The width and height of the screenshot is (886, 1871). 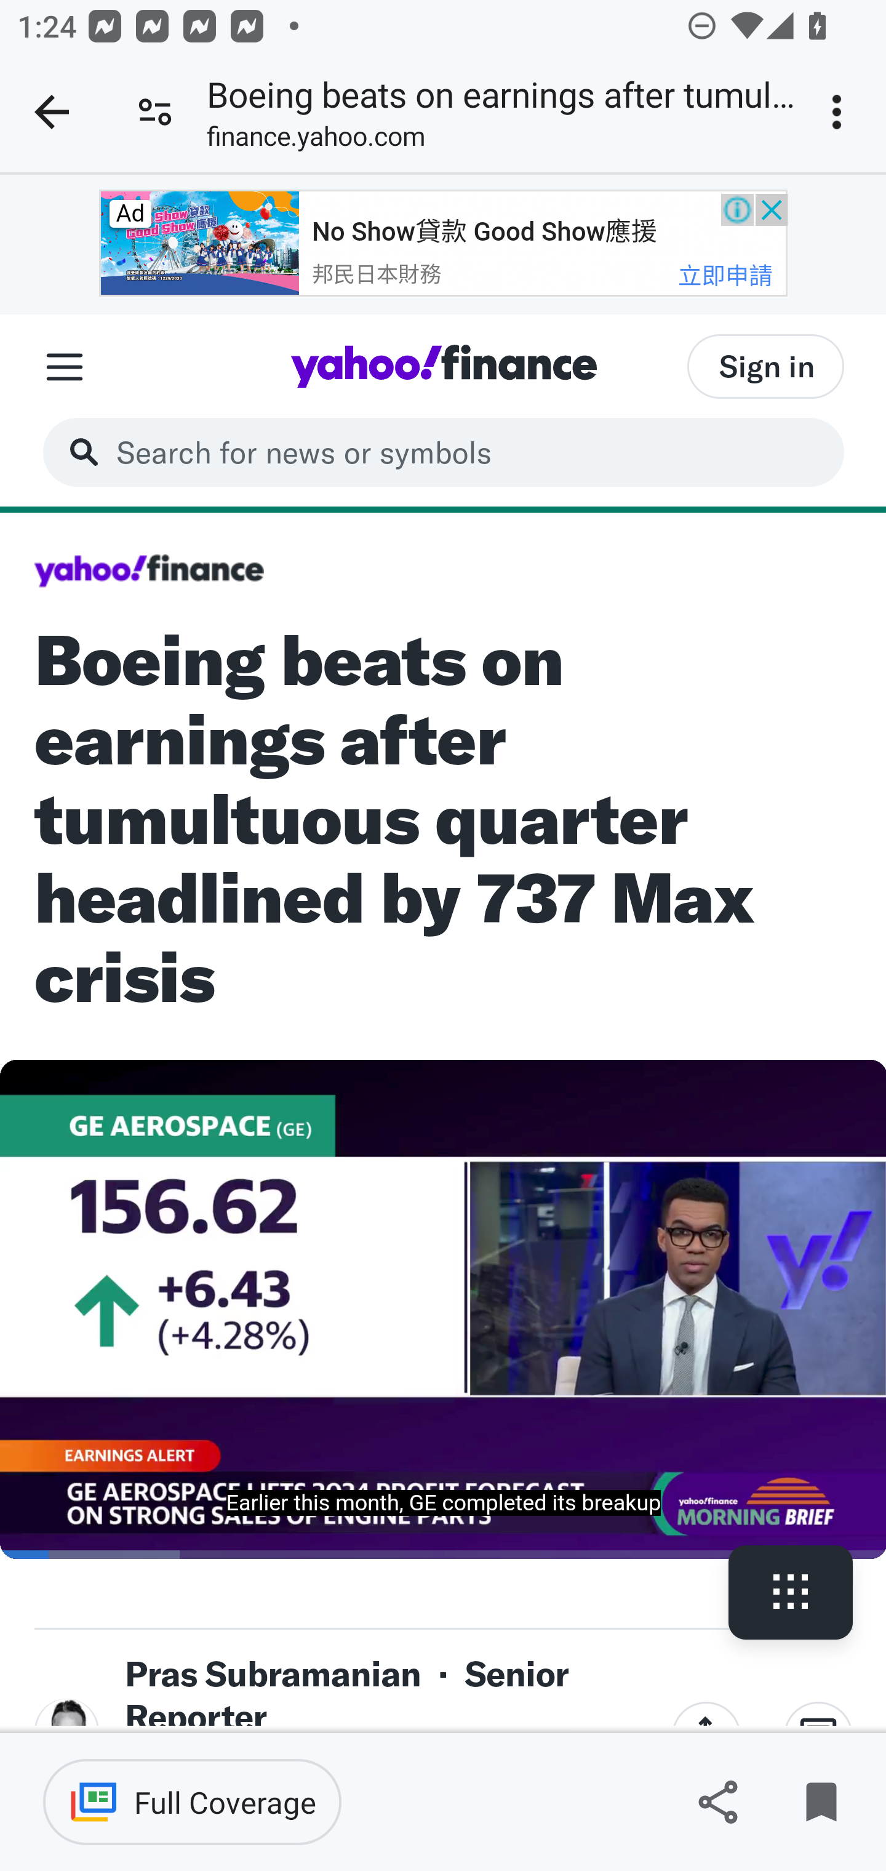 What do you see at coordinates (840, 112) in the screenshot?
I see `Customize and control Google Chrome` at bounding box center [840, 112].